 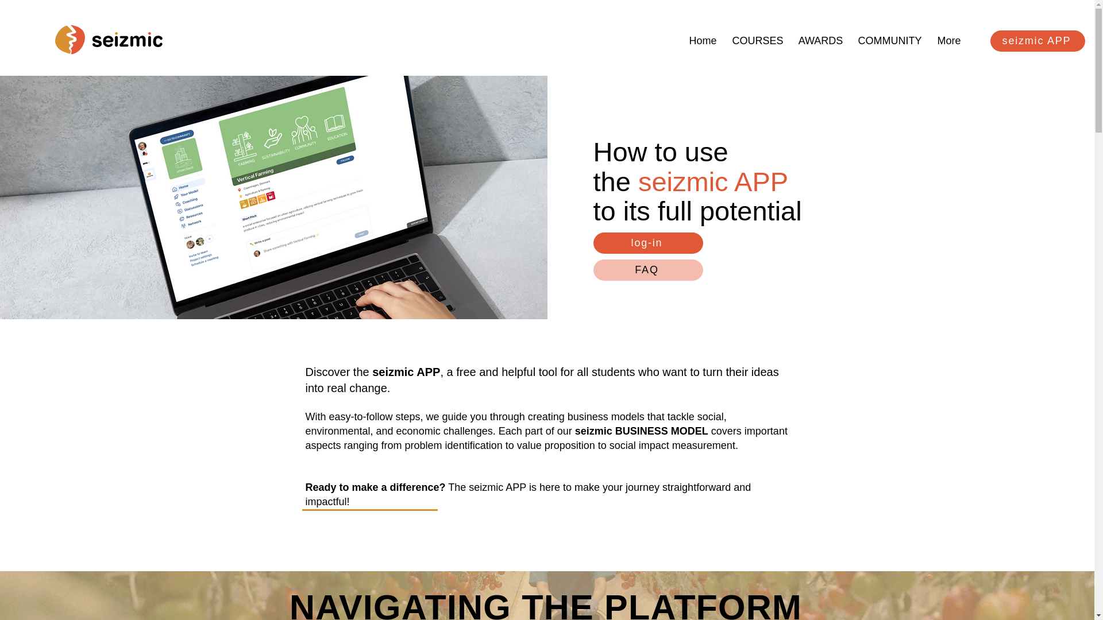 I want to click on AWARDS, so click(x=820, y=36).